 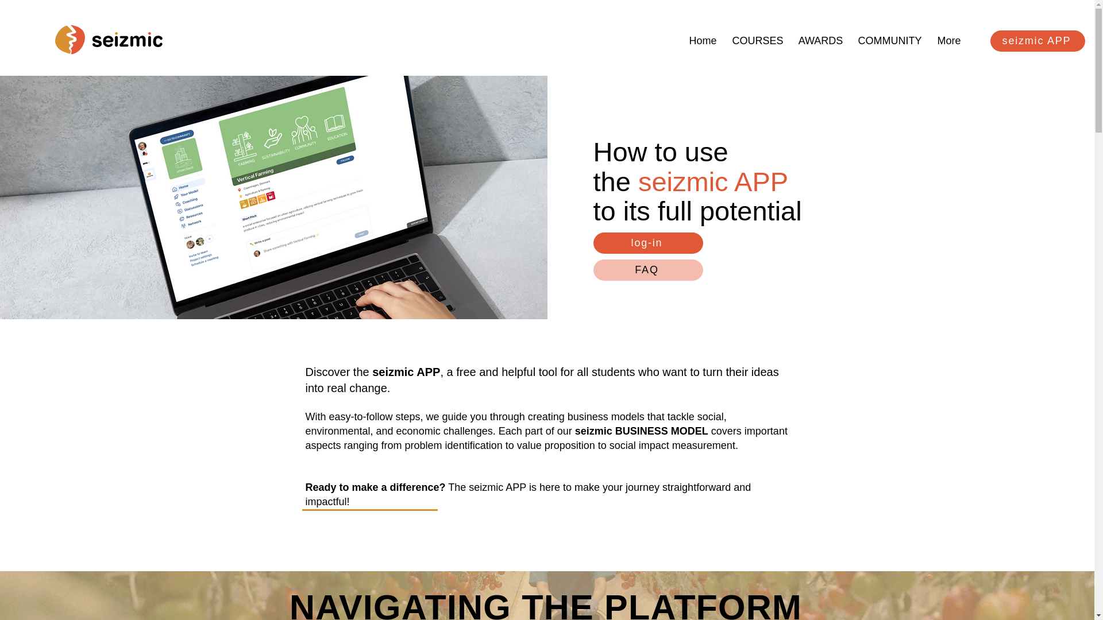 I want to click on AWARDS, so click(x=820, y=36).